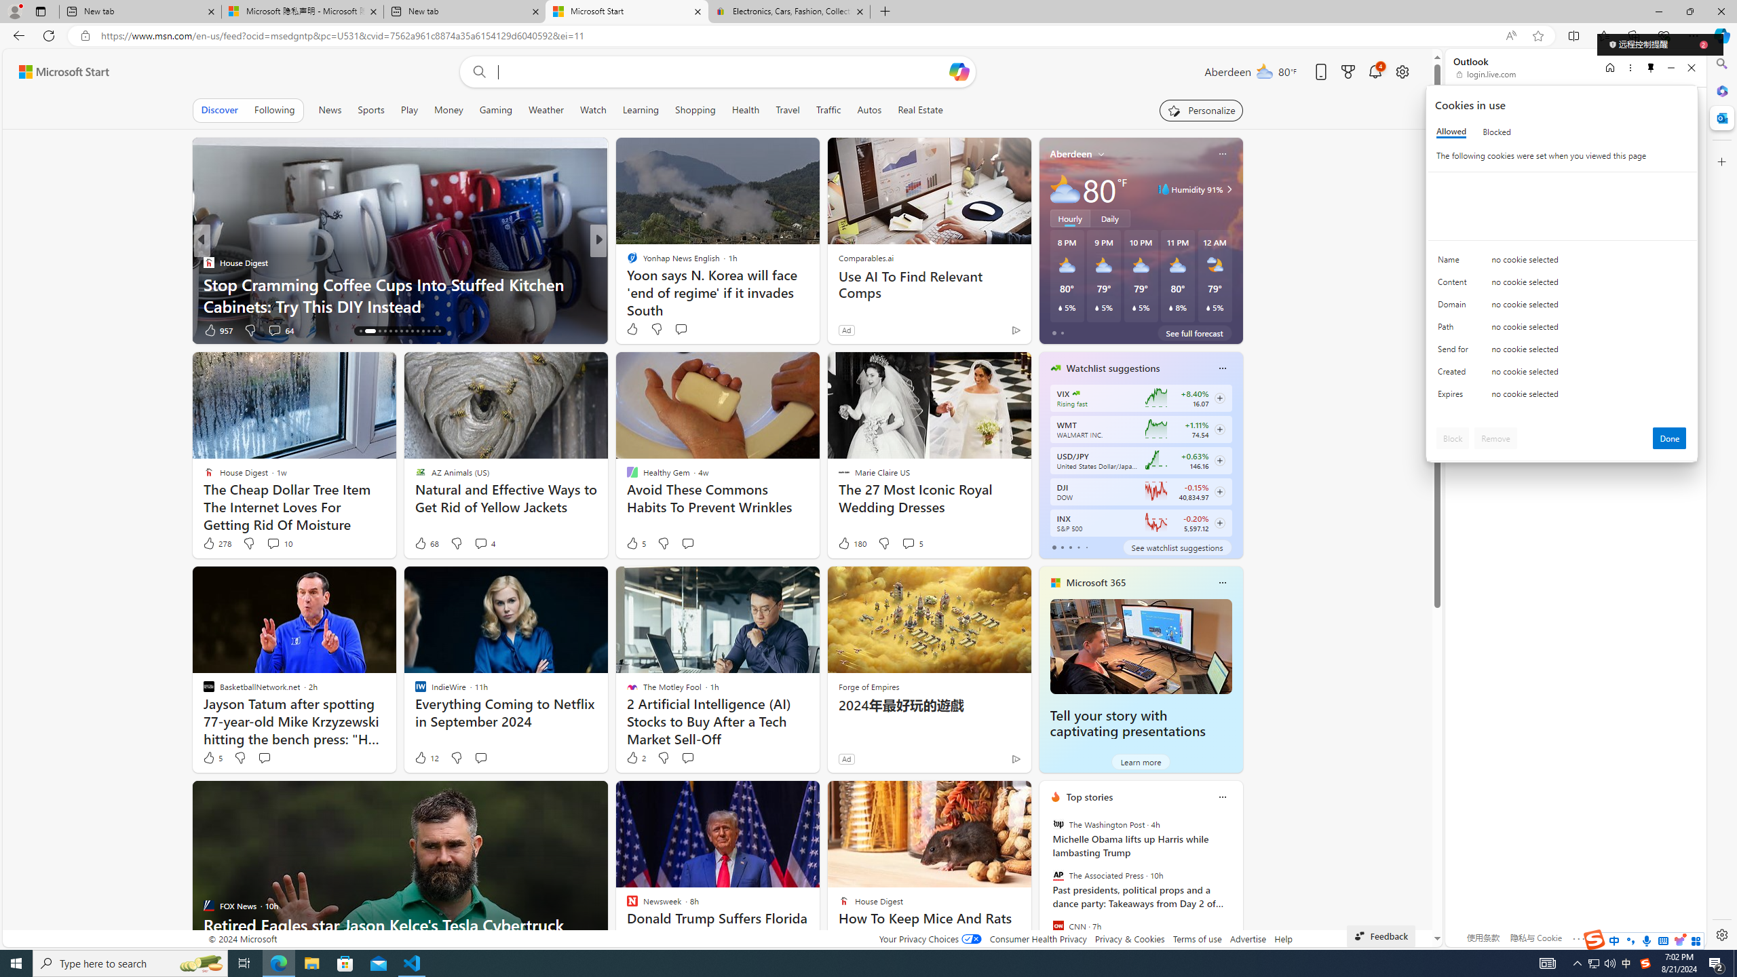 Image resolution: width=1737 pixels, height=977 pixels. I want to click on Daily, so click(1110, 218).